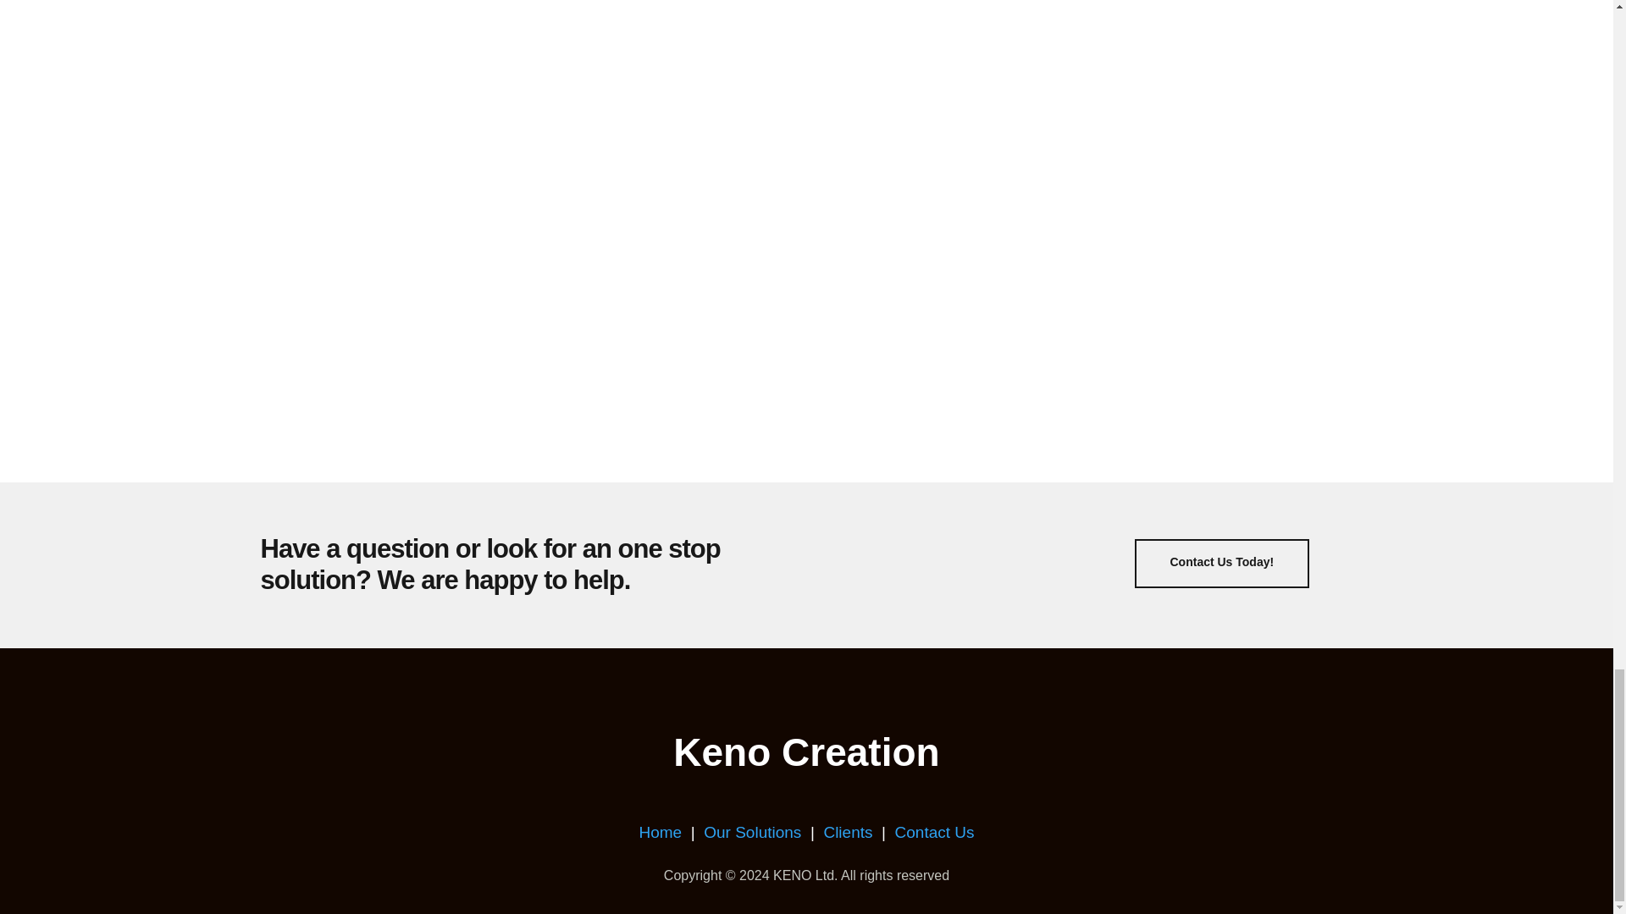 The width and height of the screenshot is (1626, 914). What do you see at coordinates (935, 832) in the screenshot?
I see `Contact Us` at bounding box center [935, 832].